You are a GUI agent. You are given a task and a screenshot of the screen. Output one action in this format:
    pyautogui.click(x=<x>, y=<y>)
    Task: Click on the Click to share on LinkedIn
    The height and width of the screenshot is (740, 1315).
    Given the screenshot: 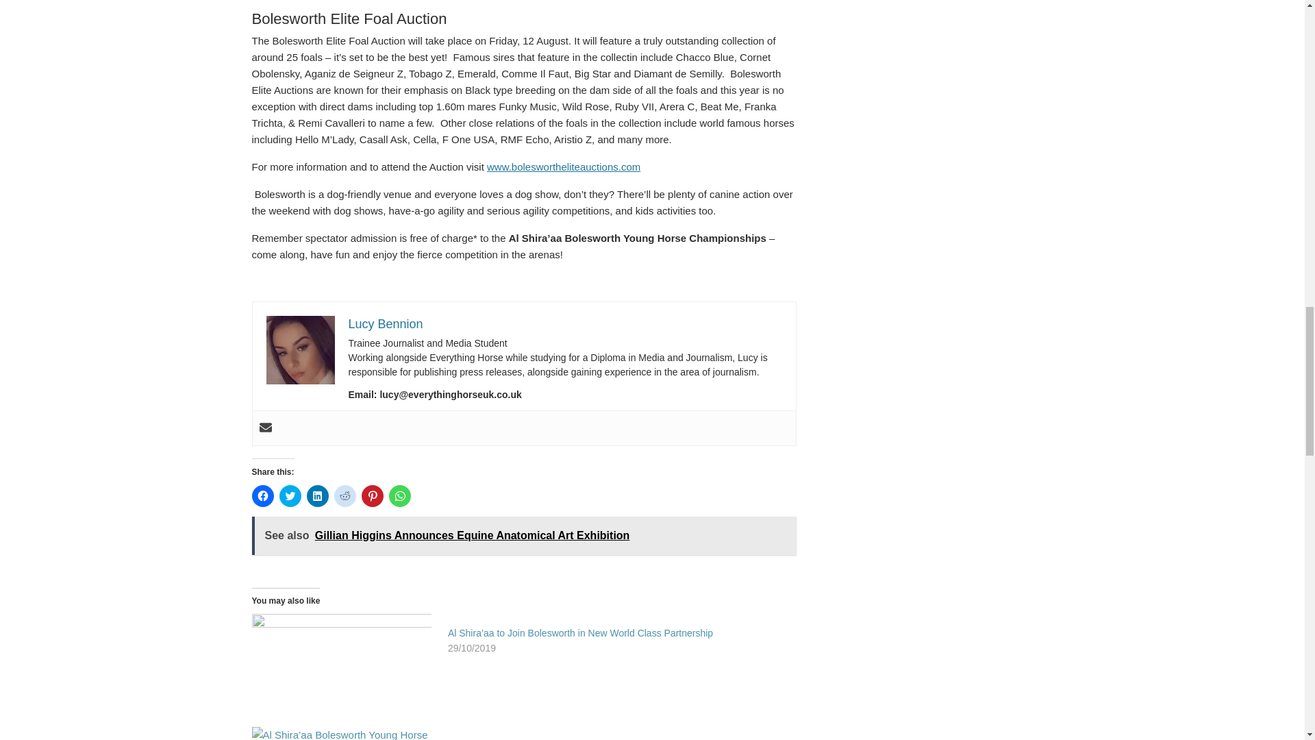 What is the action you would take?
    pyautogui.click(x=318, y=496)
    